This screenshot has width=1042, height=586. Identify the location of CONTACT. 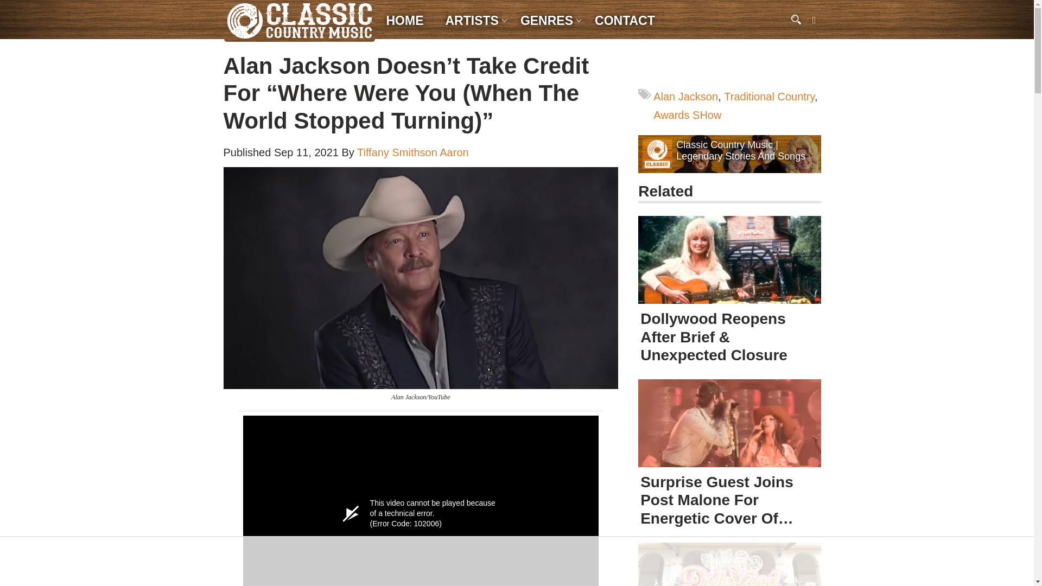
(625, 21).